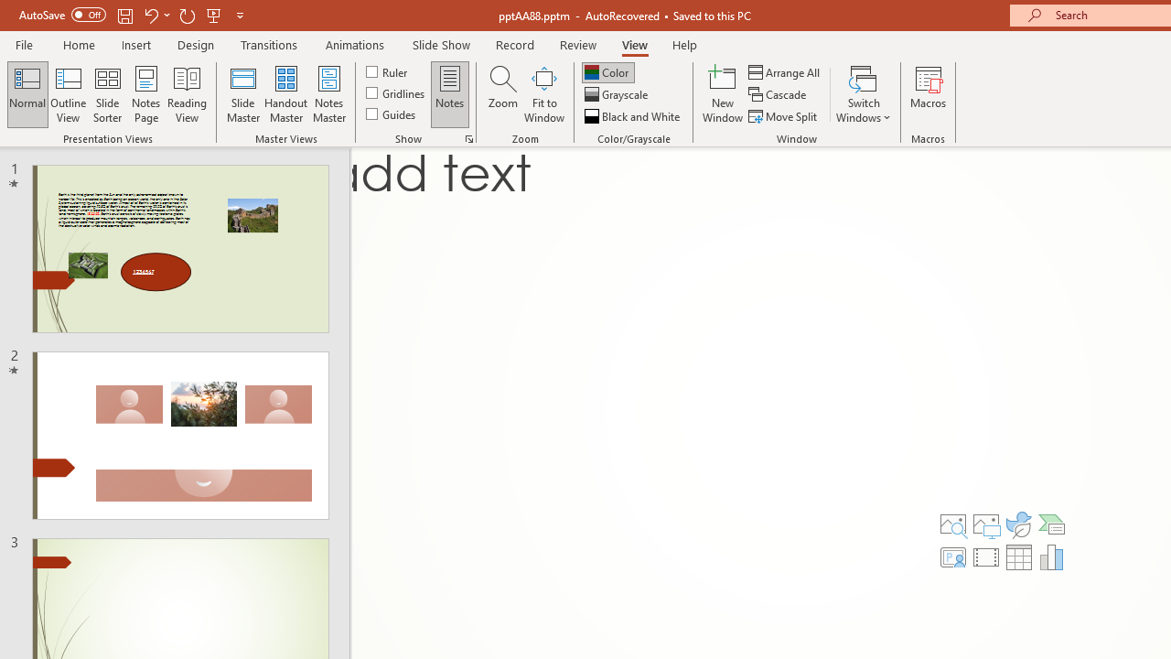  Describe the element at coordinates (953, 556) in the screenshot. I see `Insert Cameo` at that location.